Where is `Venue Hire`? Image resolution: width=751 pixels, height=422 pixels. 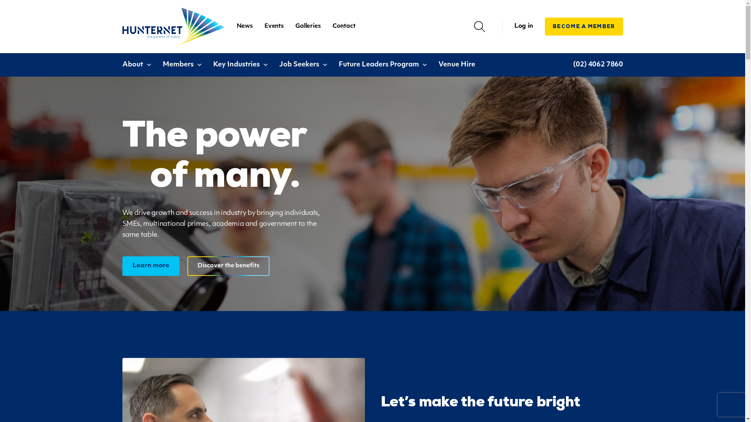
Venue Hire is located at coordinates (457, 65).